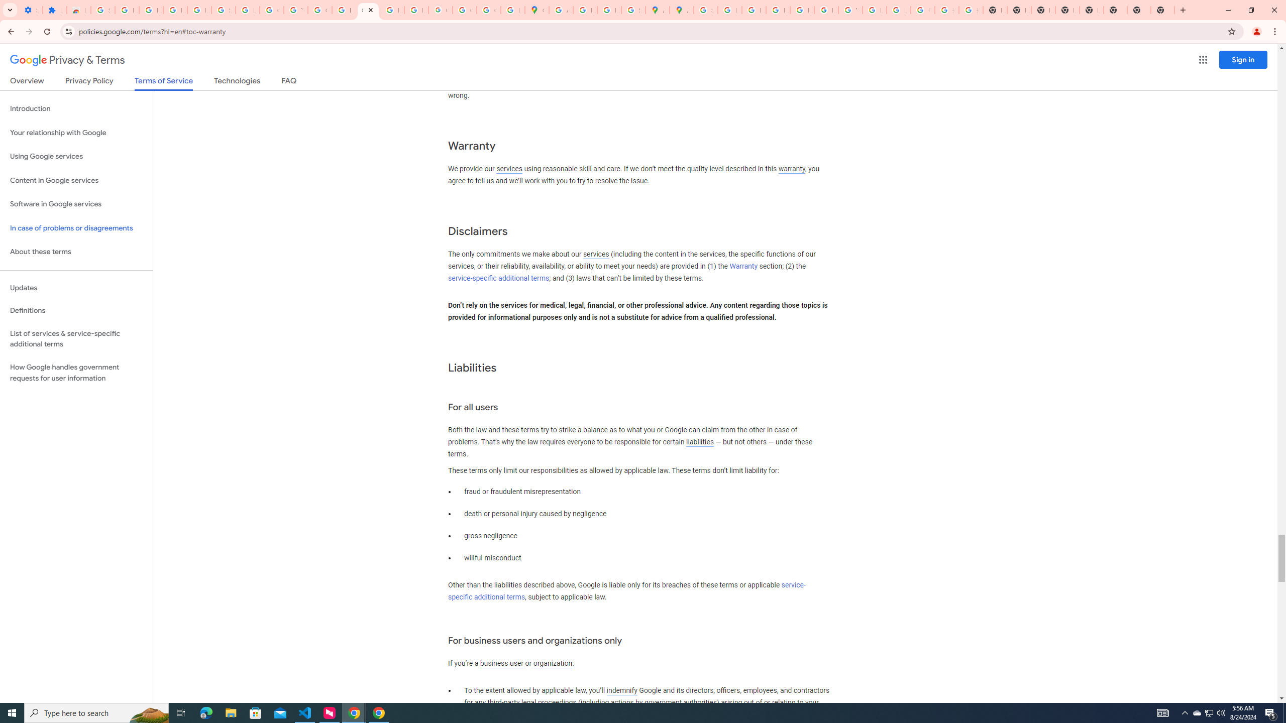 Image resolution: width=1286 pixels, height=723 pixels. Describe the element at coordinates (874, 10) in the screenshot. I see `Browse Chrome as a guest - Computer - Google Chrome Help` at that location.